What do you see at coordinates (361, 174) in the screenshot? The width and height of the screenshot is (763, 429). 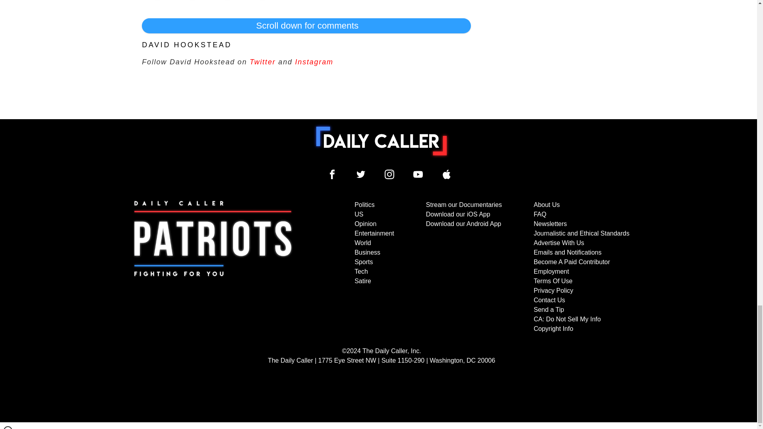 I see `Daily Caller Twitter` at bounding box center [361, 174].